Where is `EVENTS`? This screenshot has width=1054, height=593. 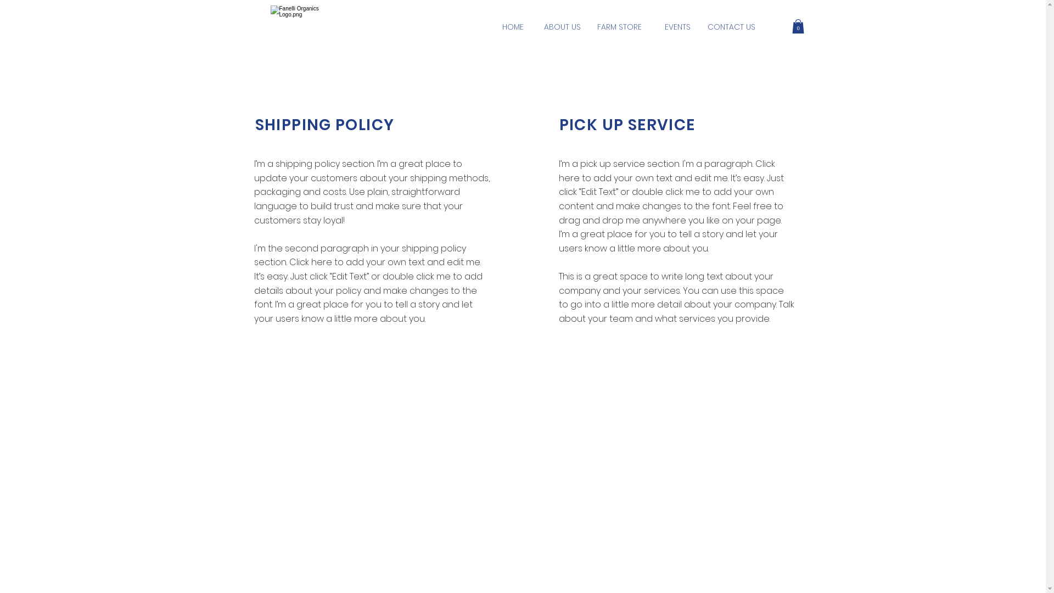 EVENTS is located at coordinates (677, 27).